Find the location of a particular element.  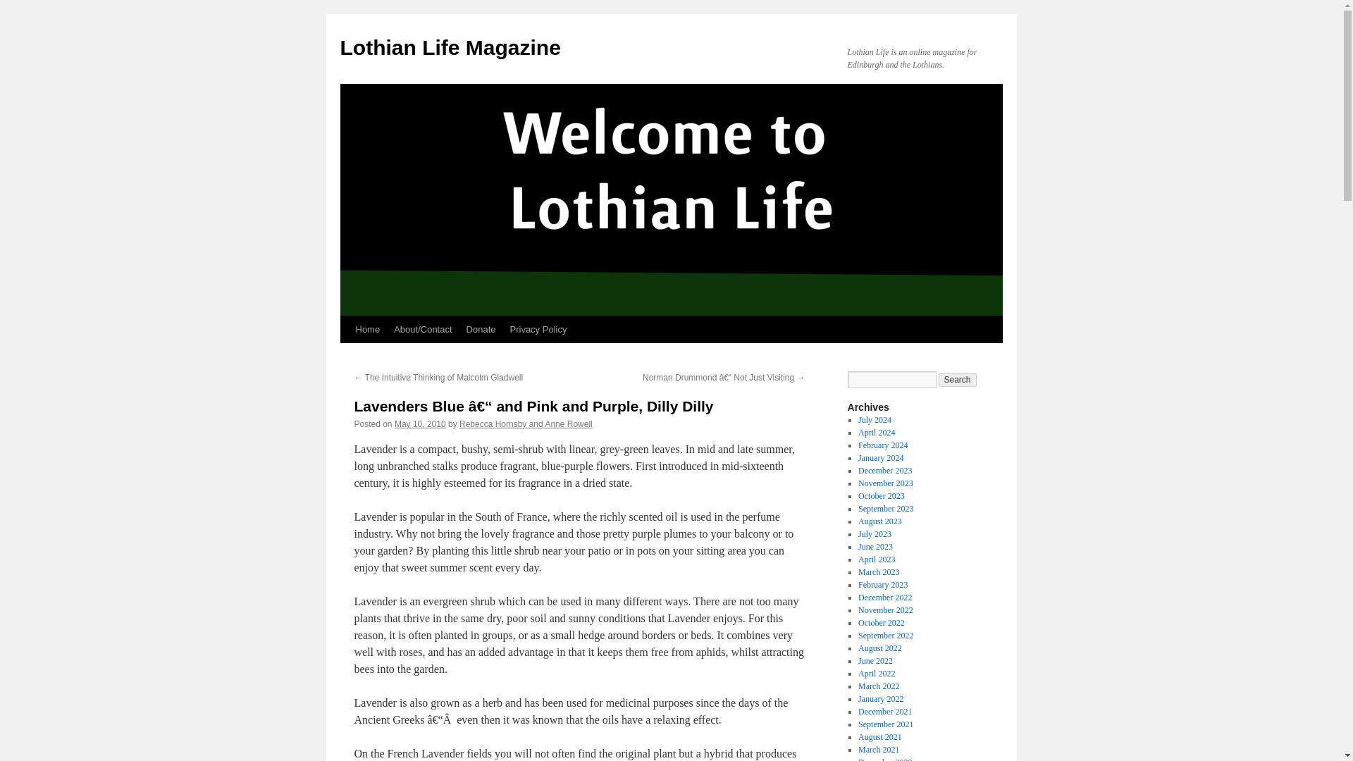

August 2023 is located at coordinates (879, 521).